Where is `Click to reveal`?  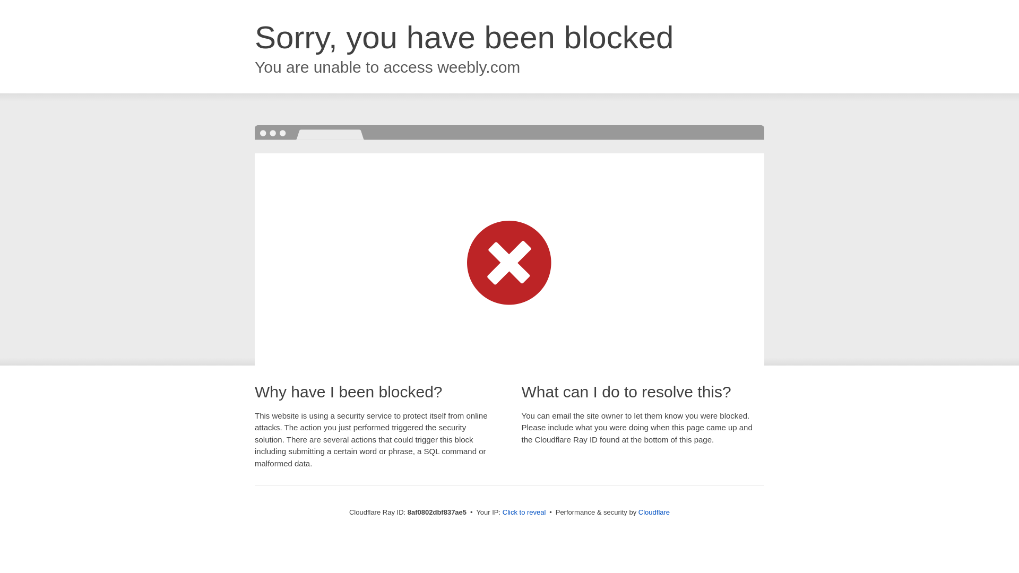 Click to reveal is located at coordinates (524, 513).